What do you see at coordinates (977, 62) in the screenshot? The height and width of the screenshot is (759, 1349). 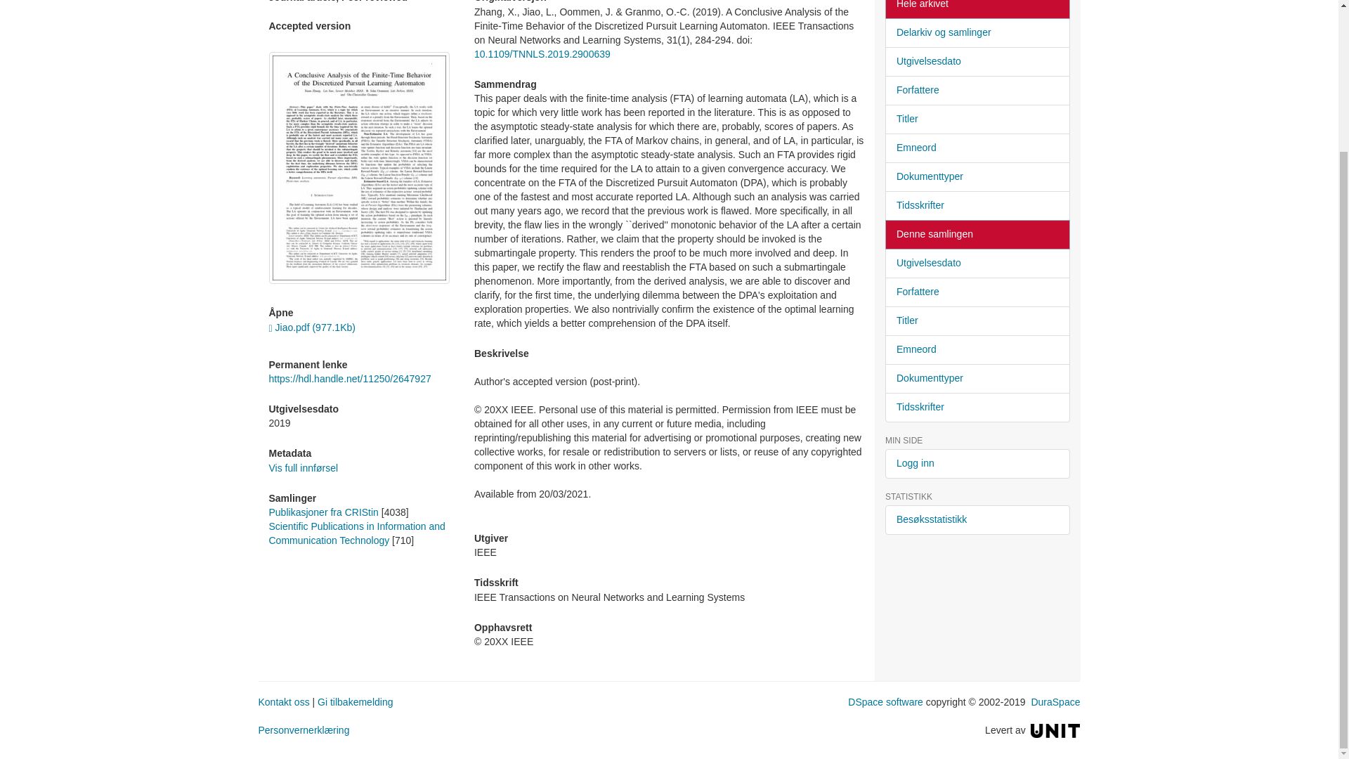 I see `Utgivelsesdato` at bounding box center [977, 62].